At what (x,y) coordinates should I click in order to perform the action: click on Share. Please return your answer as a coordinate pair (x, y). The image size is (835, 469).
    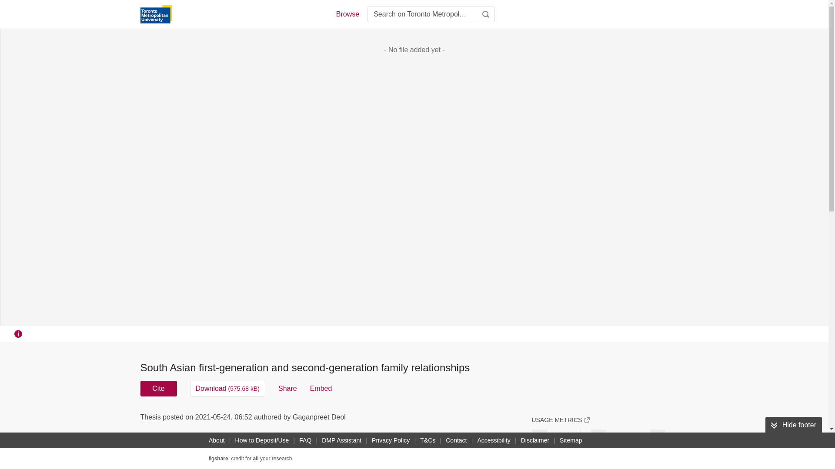
    Looking at the image, I should click on (287, 388).